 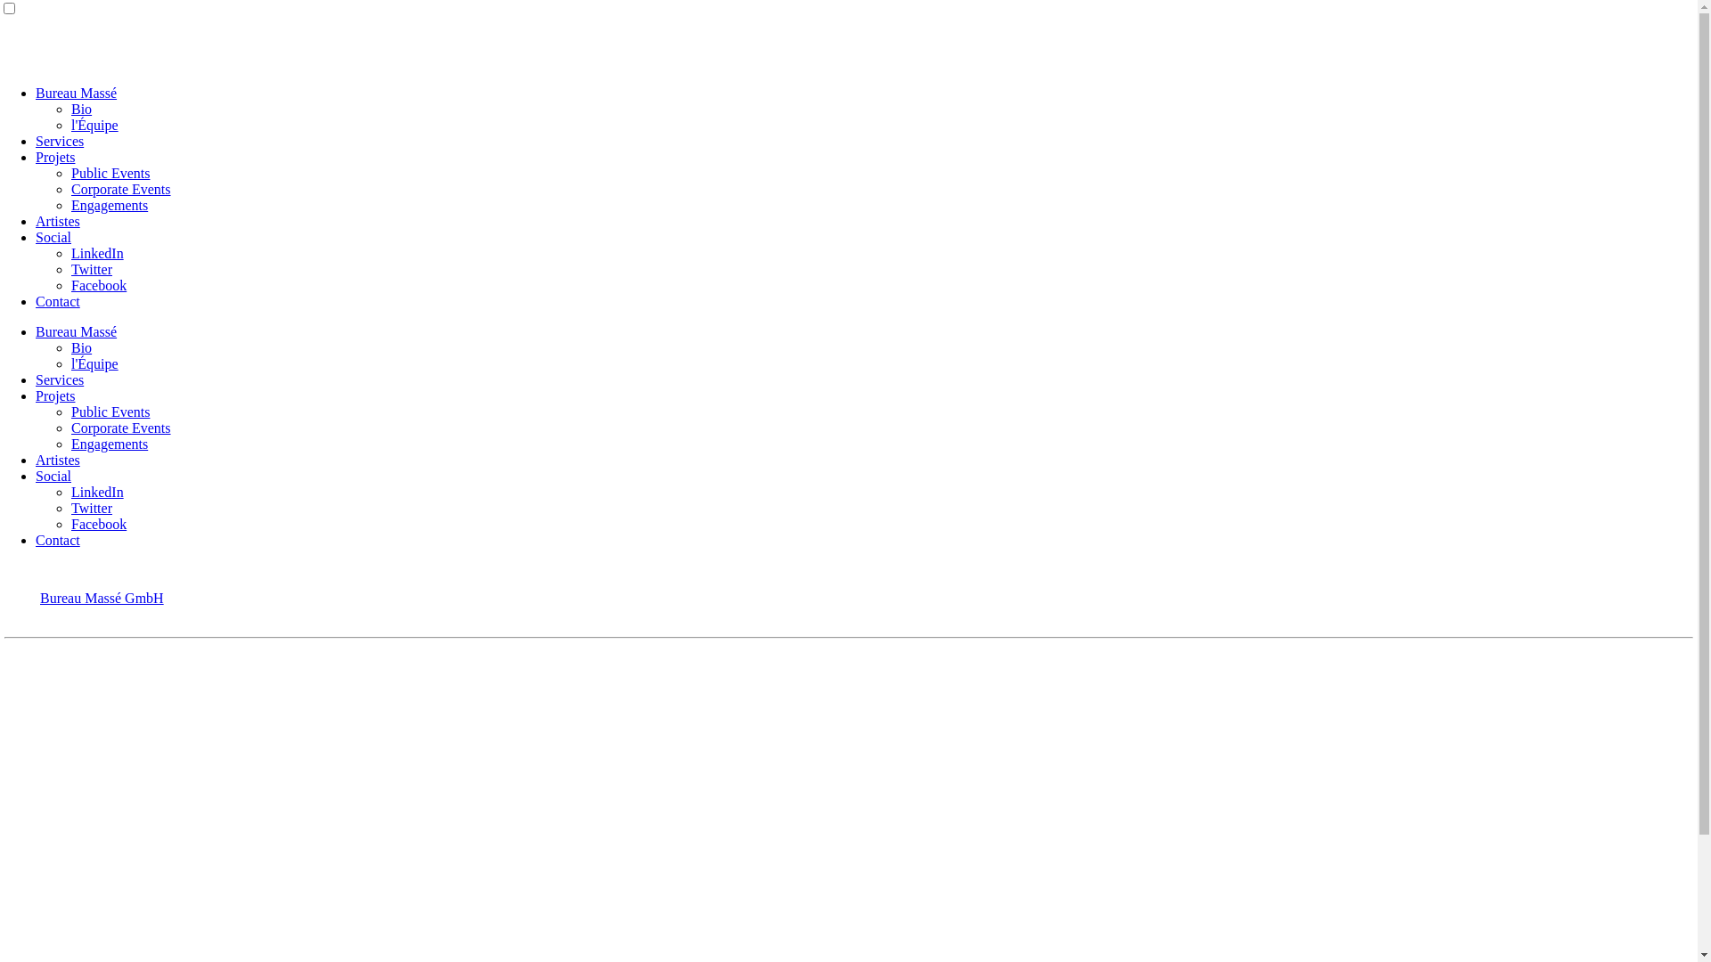 What do you see at coordinates (55, 395) in the screenshot?
I see `Projets` at bounding box center [55, 395].